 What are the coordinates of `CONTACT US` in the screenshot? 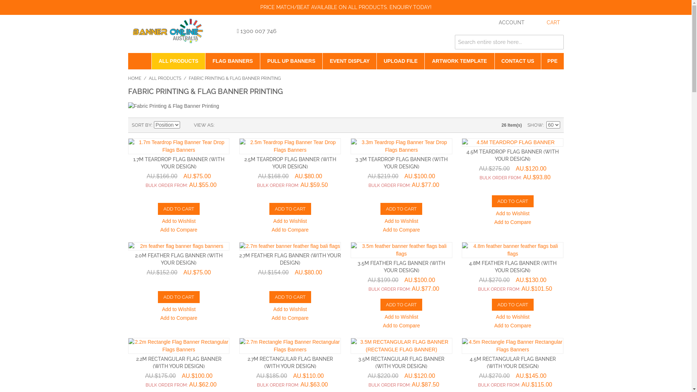 It's located at (518, 61).